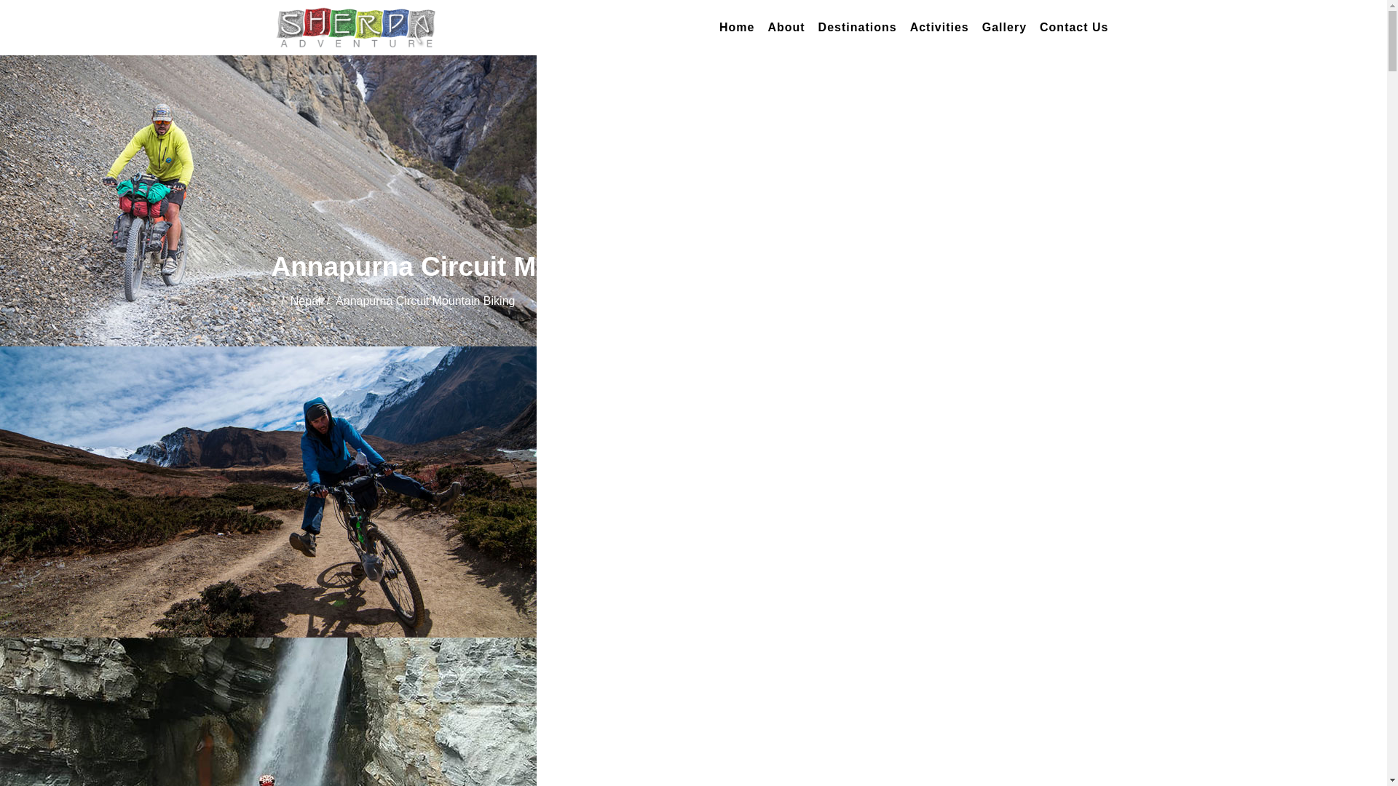  What do you see at coordinates (1075, 28) in the screenshot?
I see `Contact Us` at bounding box center [1075, 28].